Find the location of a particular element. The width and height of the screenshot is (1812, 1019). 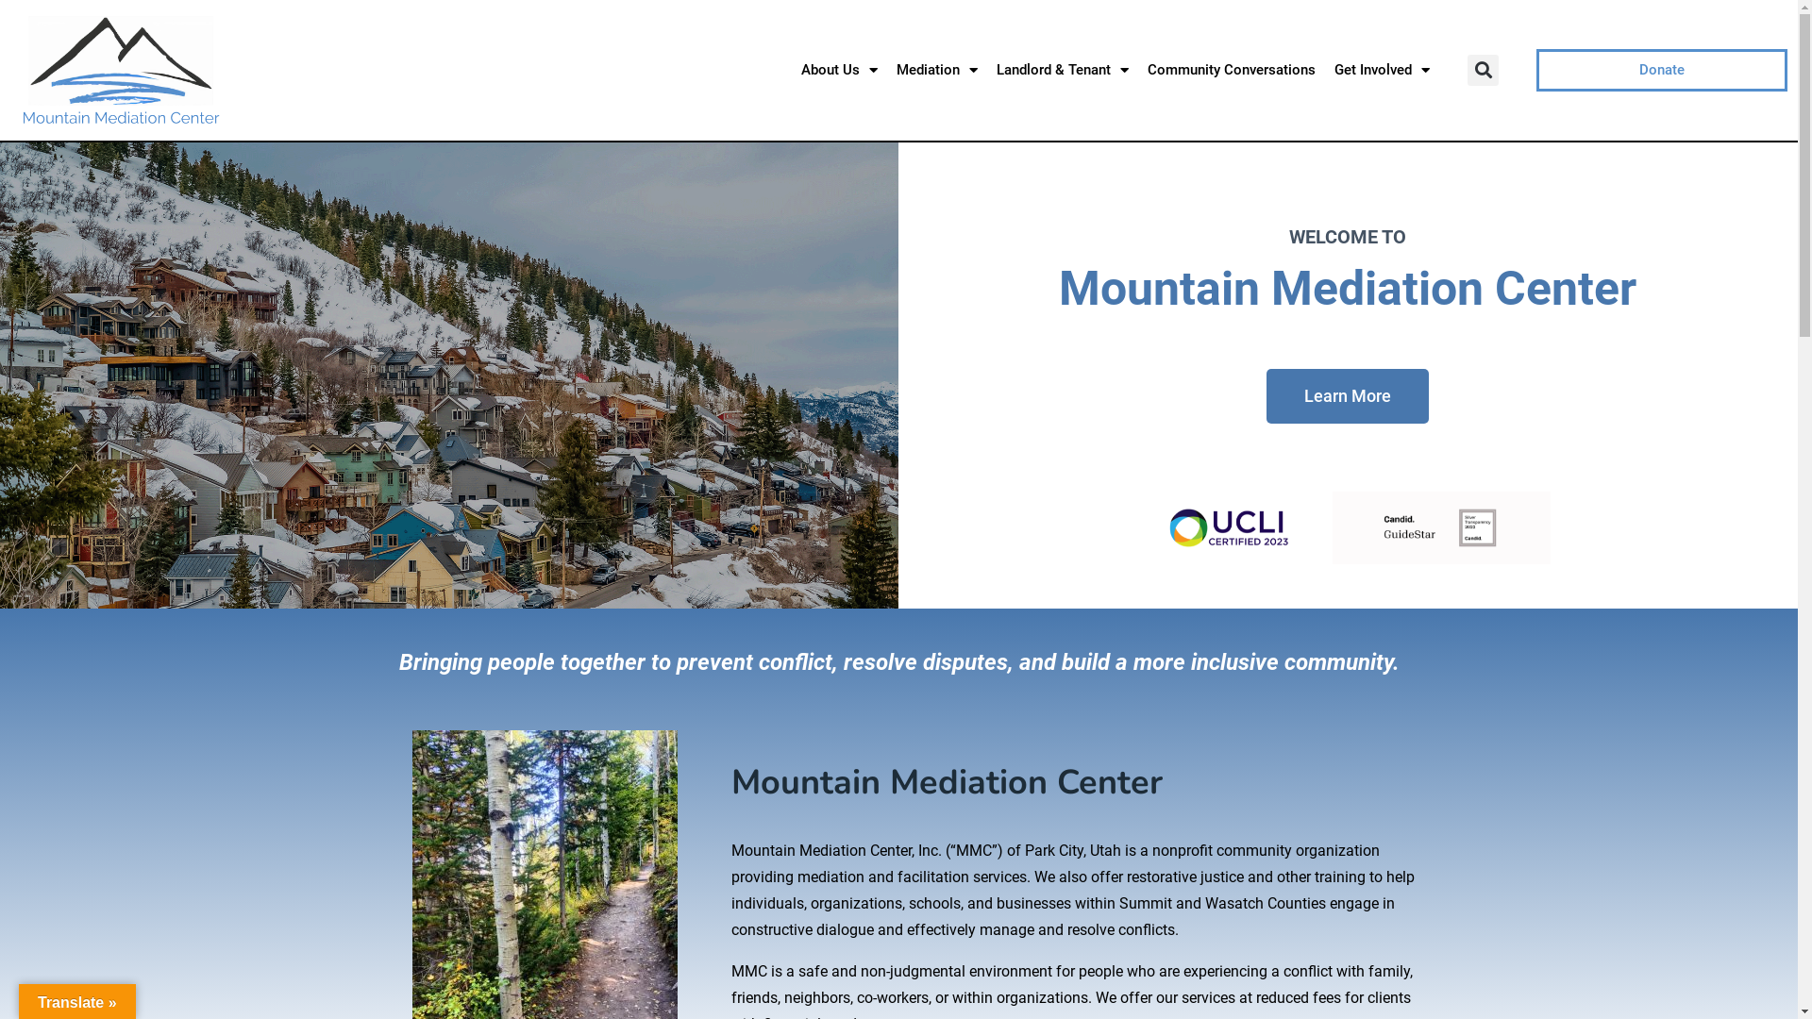

Mediation is located at coordinates (937, 70).